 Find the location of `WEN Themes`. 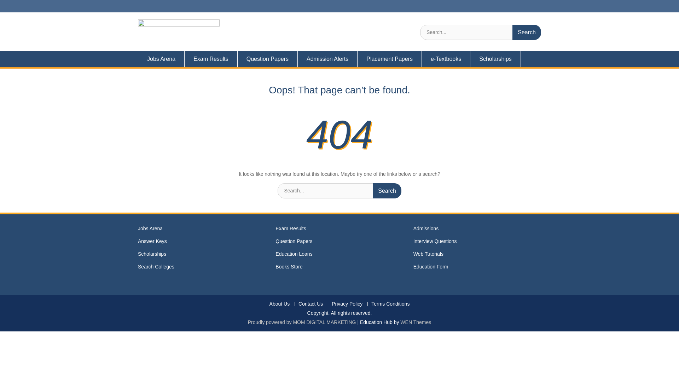

WEN Themes is located at coordinates (416, 322).